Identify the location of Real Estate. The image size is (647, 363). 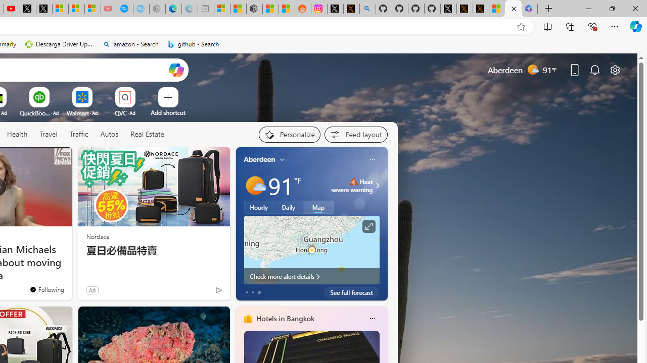
(147, 135).